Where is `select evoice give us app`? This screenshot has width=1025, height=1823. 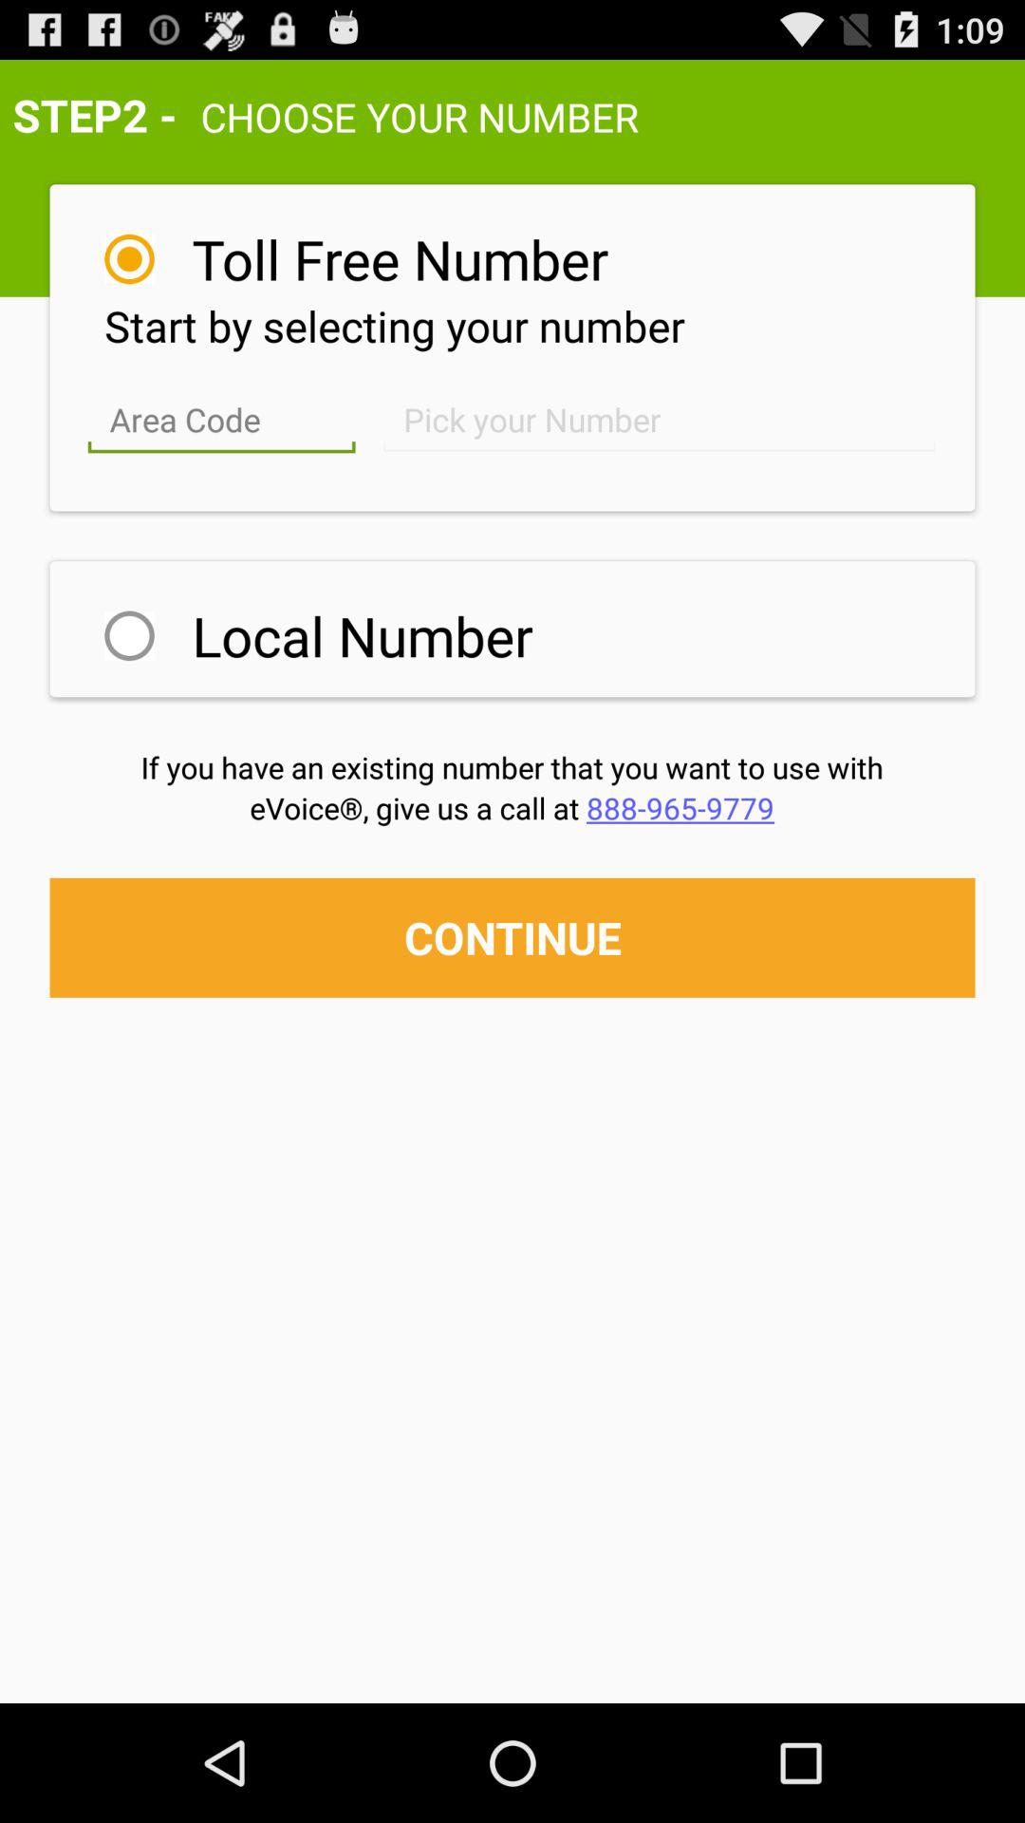
select evoice give us app is located at coordinates (512, 807).